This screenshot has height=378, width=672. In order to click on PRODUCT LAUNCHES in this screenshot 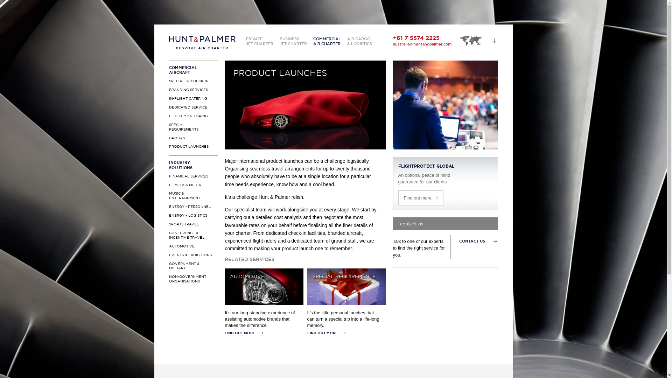, I will do `click(193, 147)`.